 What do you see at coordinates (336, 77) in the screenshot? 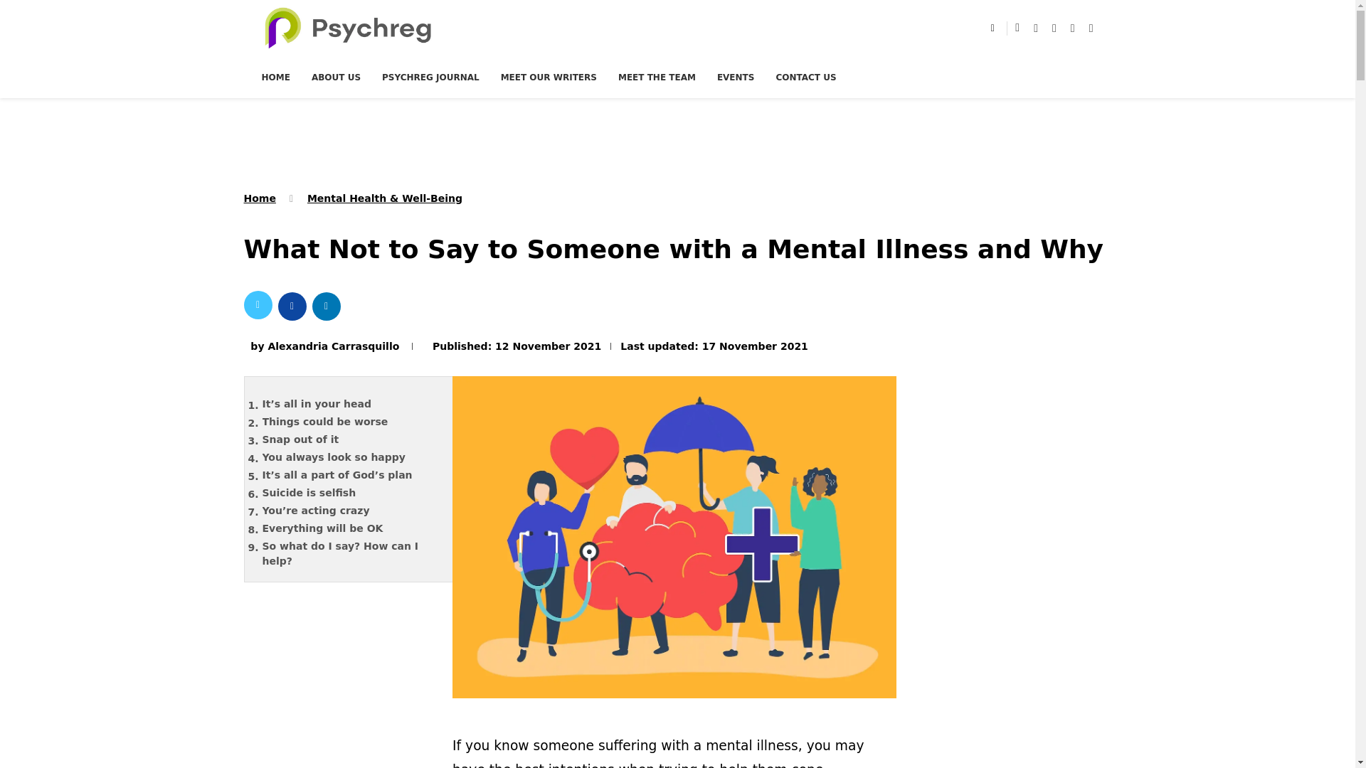
I see `ABOUT US` at bounding box center [336, 77].